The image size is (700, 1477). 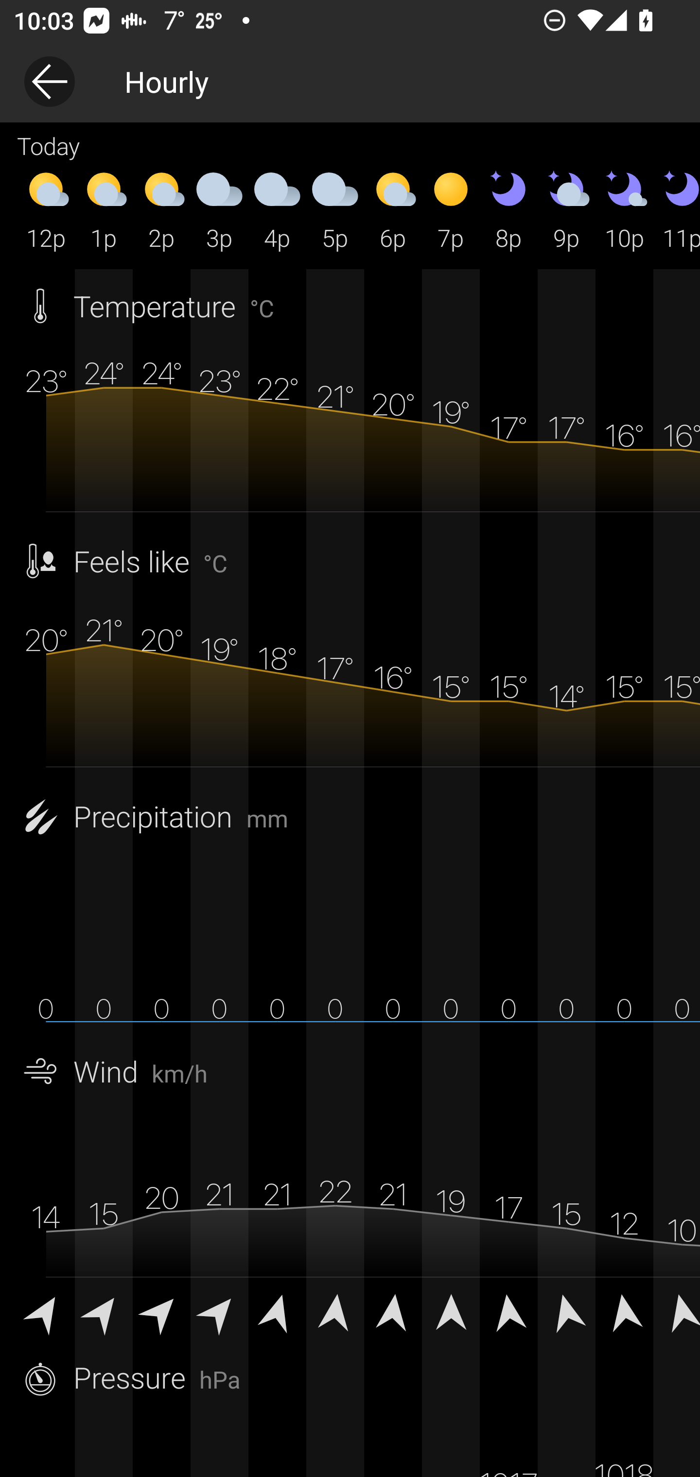 What do you see at coordinates (46, 1311) in the screenshot?
I see `` at bounding box center [46, 1311].